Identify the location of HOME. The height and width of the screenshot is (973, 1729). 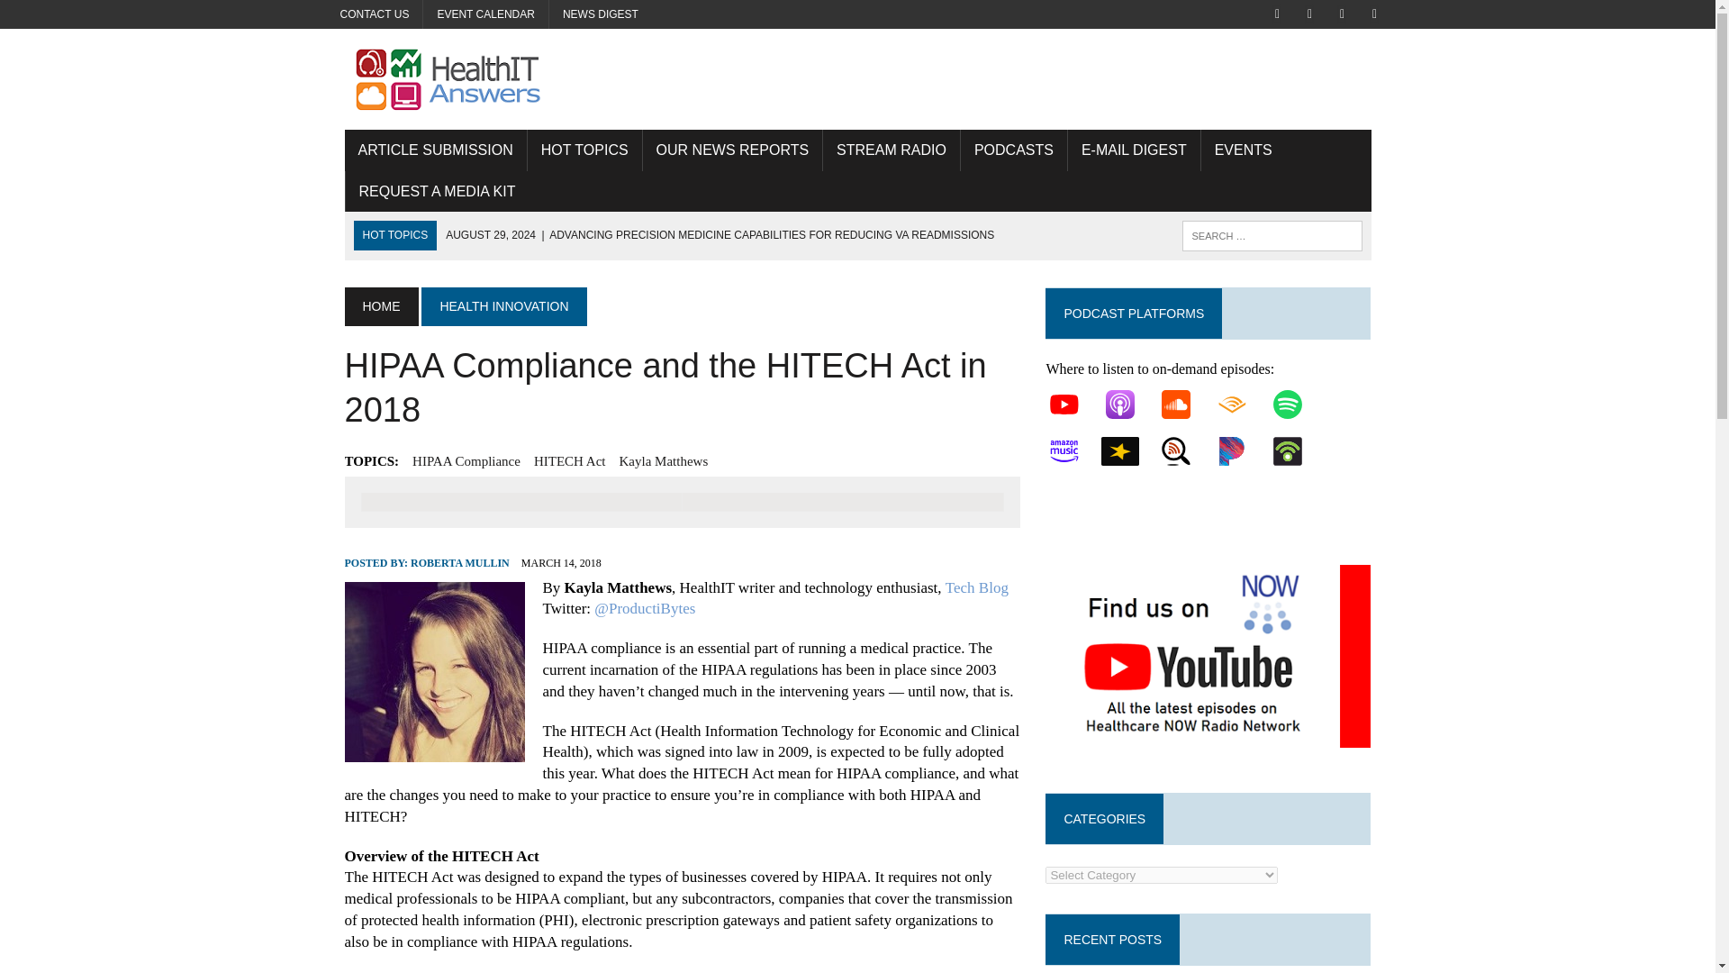
(381, 305).